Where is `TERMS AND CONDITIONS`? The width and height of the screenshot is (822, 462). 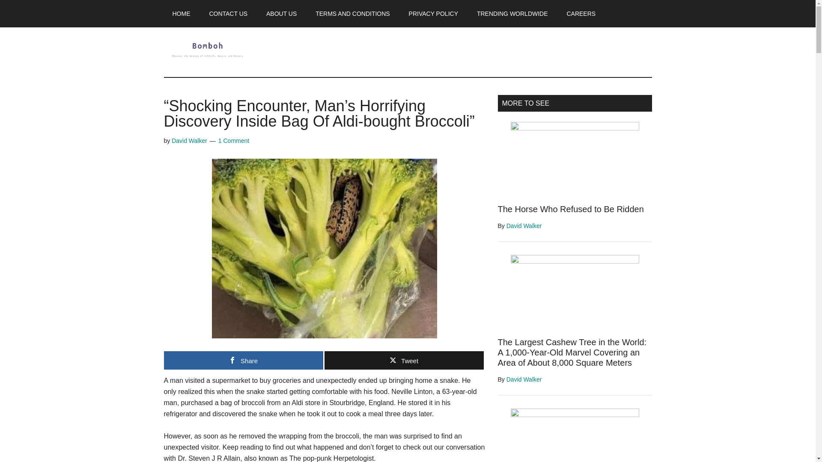
TERMS AND CONDITIONS is located at coordinates (352, 14).